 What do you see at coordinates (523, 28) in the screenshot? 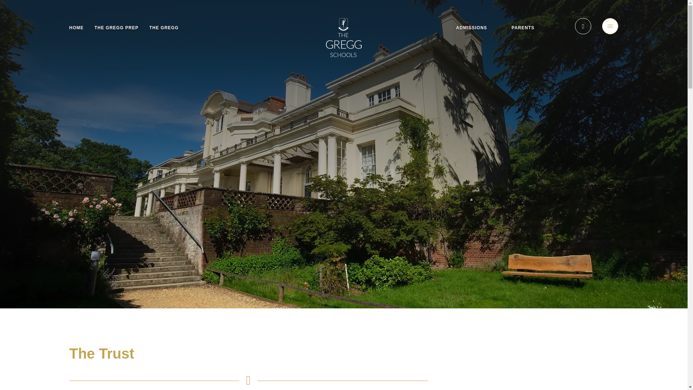
I see `PARENTS` at bounding box center [523, 28].